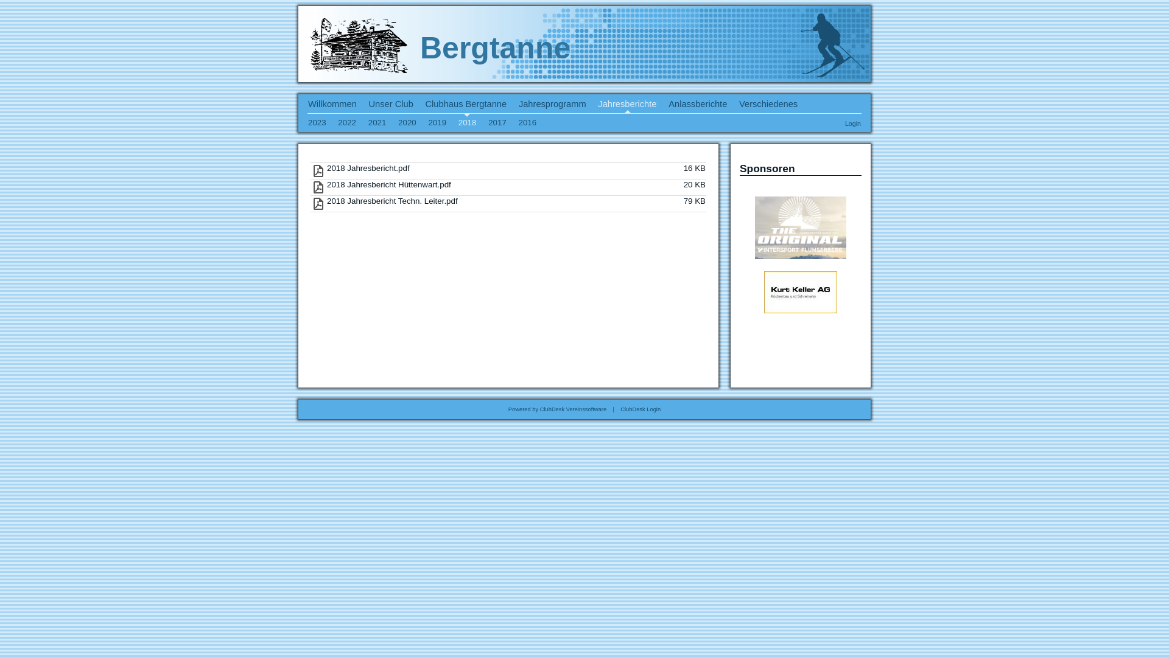 The width and height of the screenshot is (1169, 657). I want to click on 2019, so click(437, 123).